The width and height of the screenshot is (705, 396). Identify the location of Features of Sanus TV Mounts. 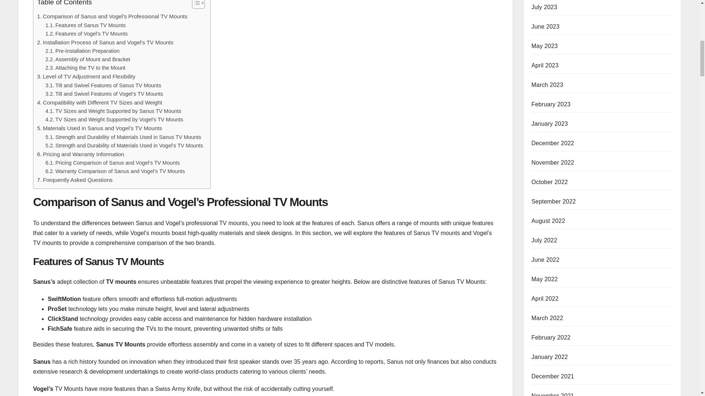
(86, 26).